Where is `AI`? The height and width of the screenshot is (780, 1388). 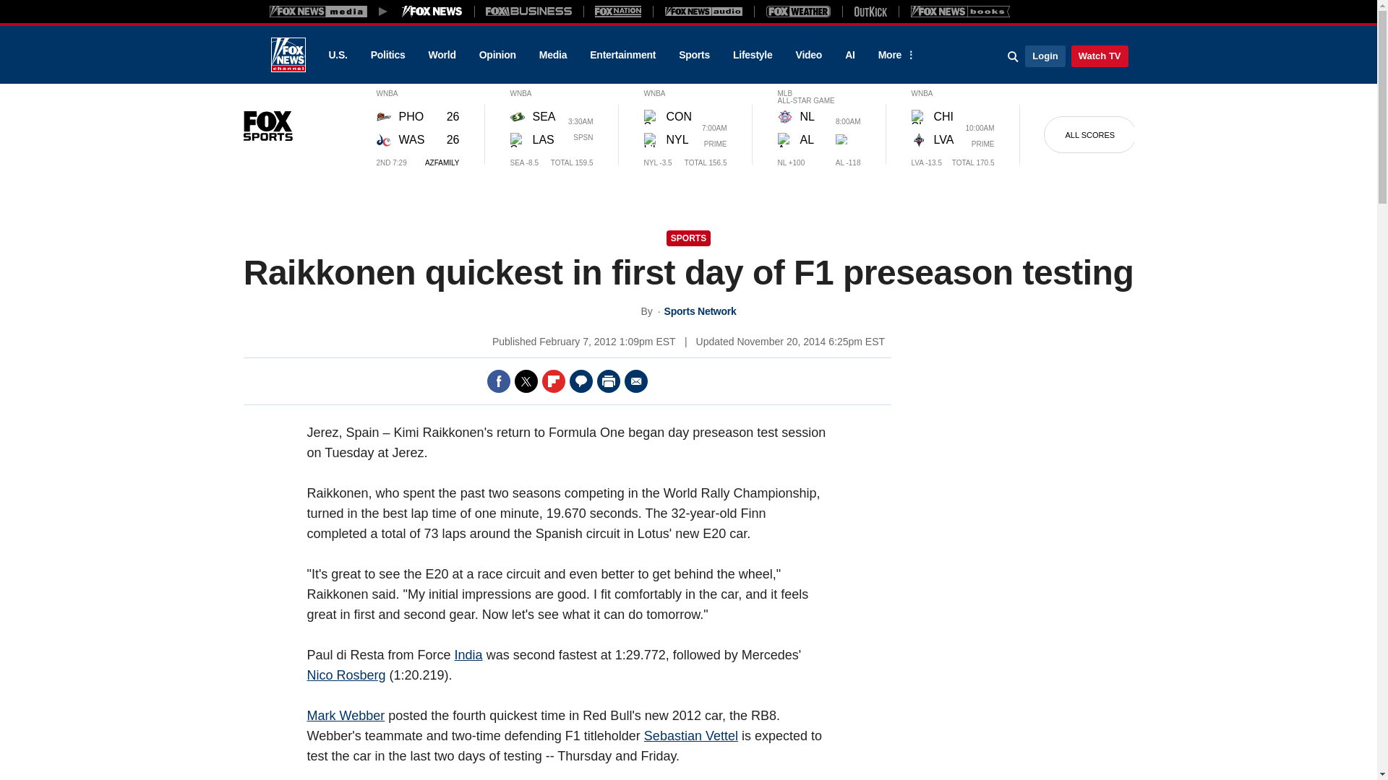 AI is located at coordinates (850, 55).